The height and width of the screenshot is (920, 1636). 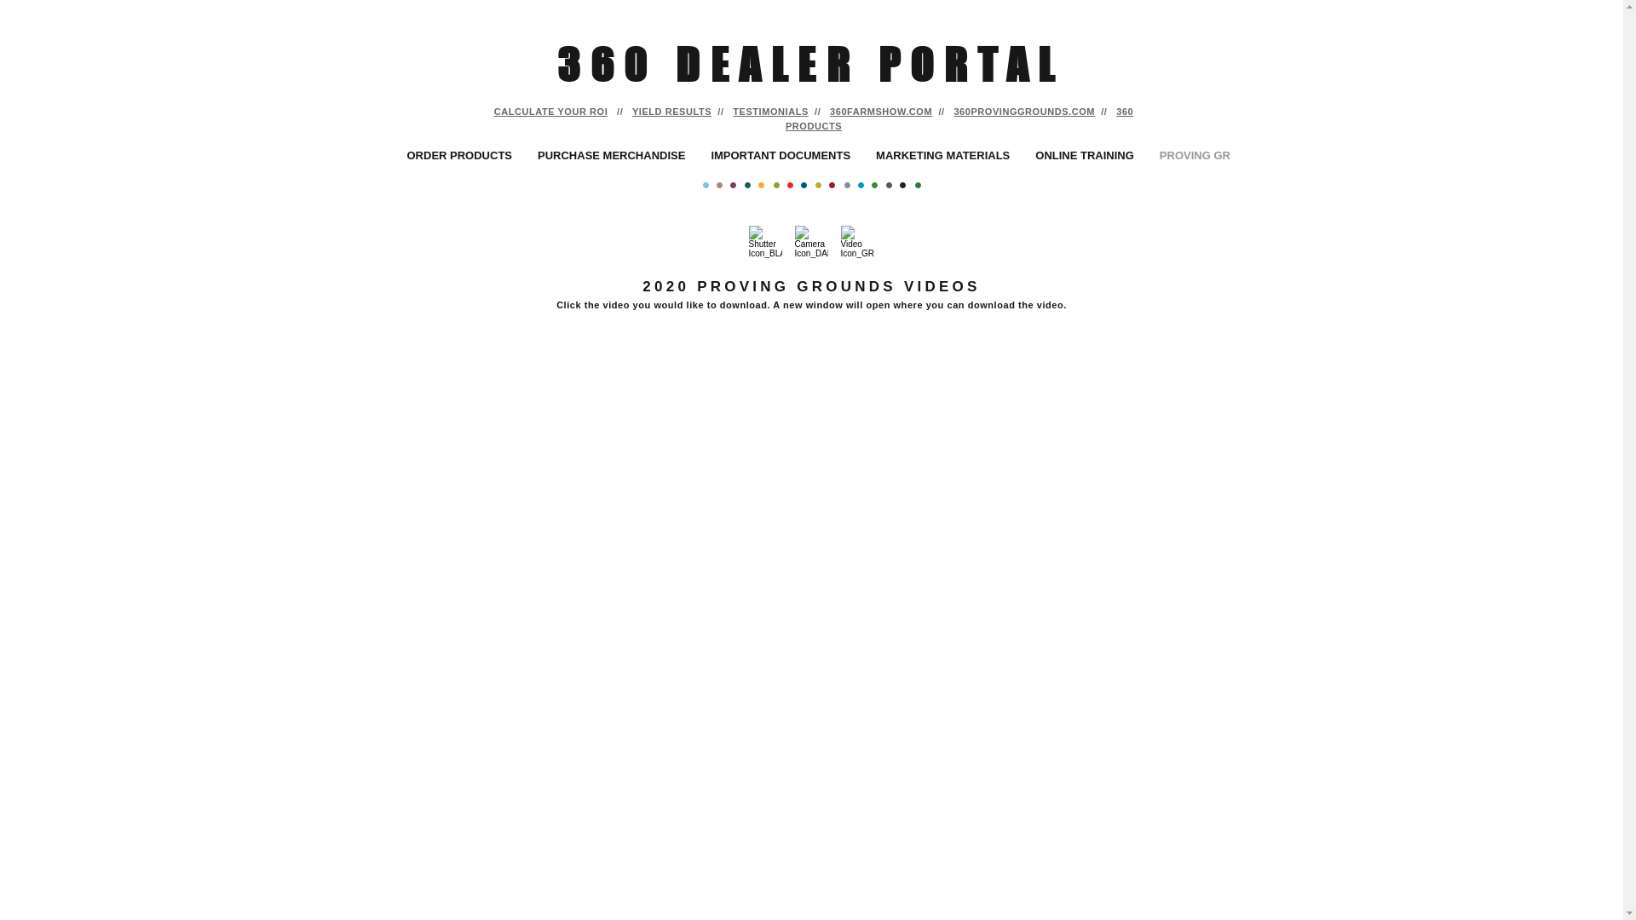 What do you see at coordinates (781, 156) in the screenshot?
I see `IMPORTANT DOCUMENTS` at bounding box center [781, 156].